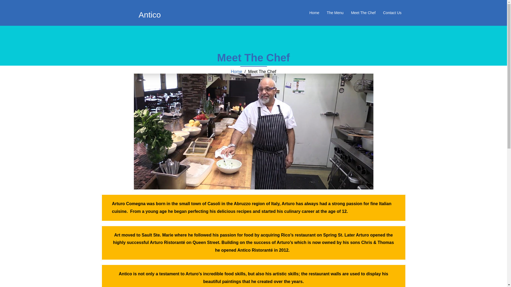  What do you see at coordinates (236, 72) in the screenshot?
I see `Home` at bounding box center [236, 72].